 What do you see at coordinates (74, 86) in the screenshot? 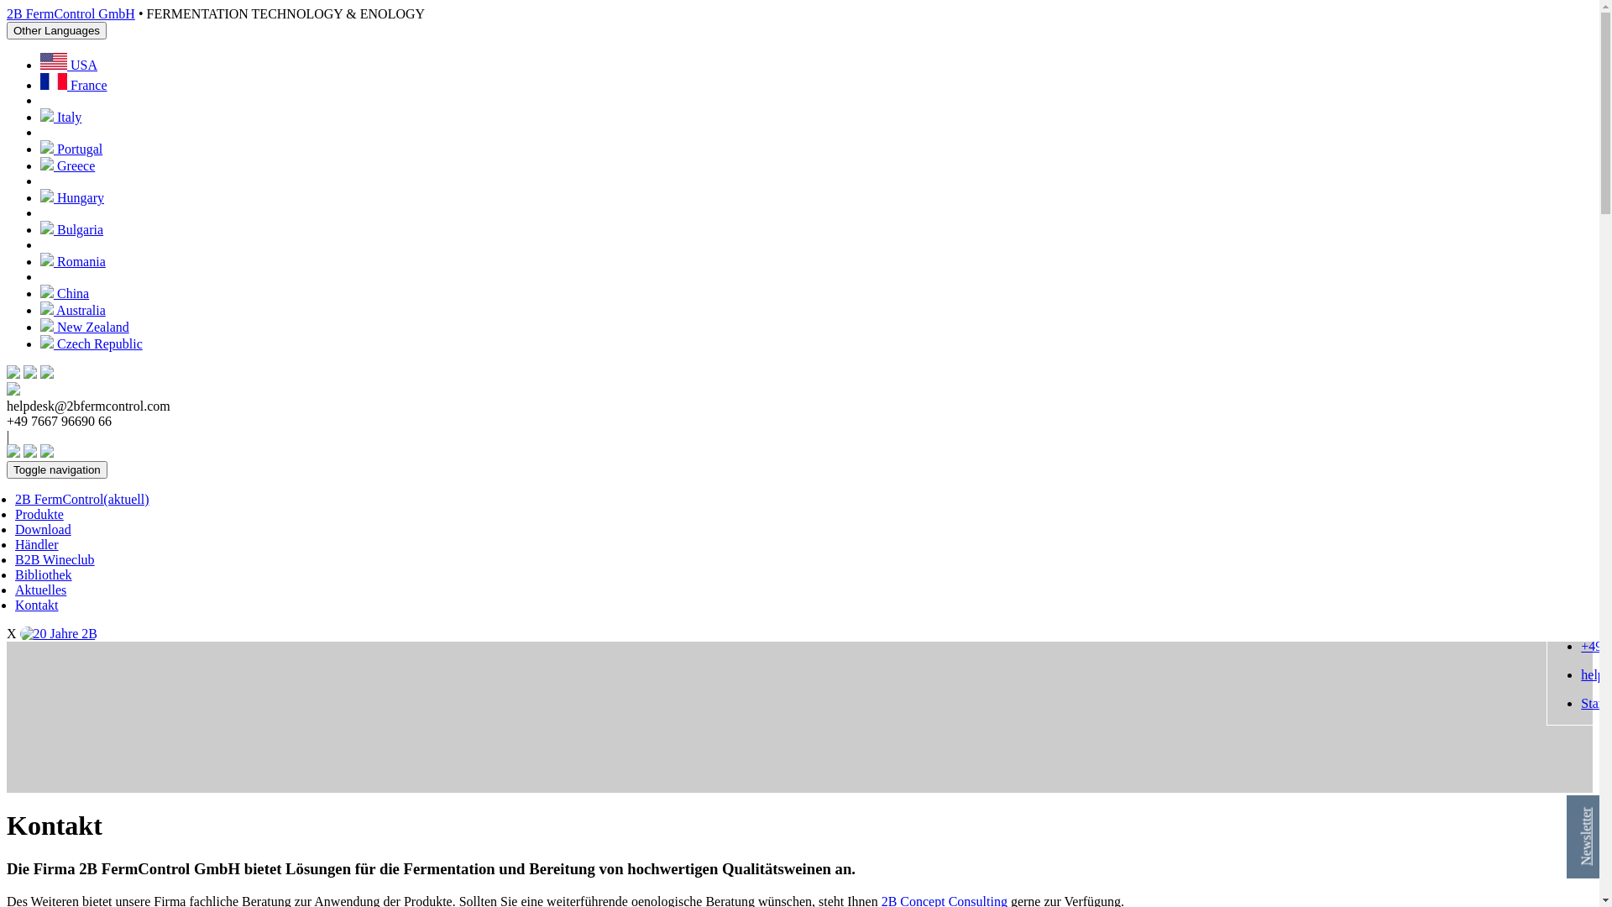
I see `France` at bounding box center [74, 86].